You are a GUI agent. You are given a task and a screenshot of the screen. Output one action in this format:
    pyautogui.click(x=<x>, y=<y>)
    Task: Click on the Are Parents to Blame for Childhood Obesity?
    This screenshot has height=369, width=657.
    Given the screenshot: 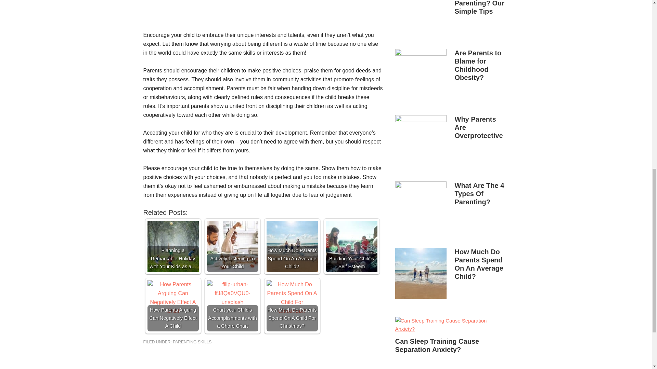 What is the action you would take?
    pyautogui.click(x=478, y=65)
    